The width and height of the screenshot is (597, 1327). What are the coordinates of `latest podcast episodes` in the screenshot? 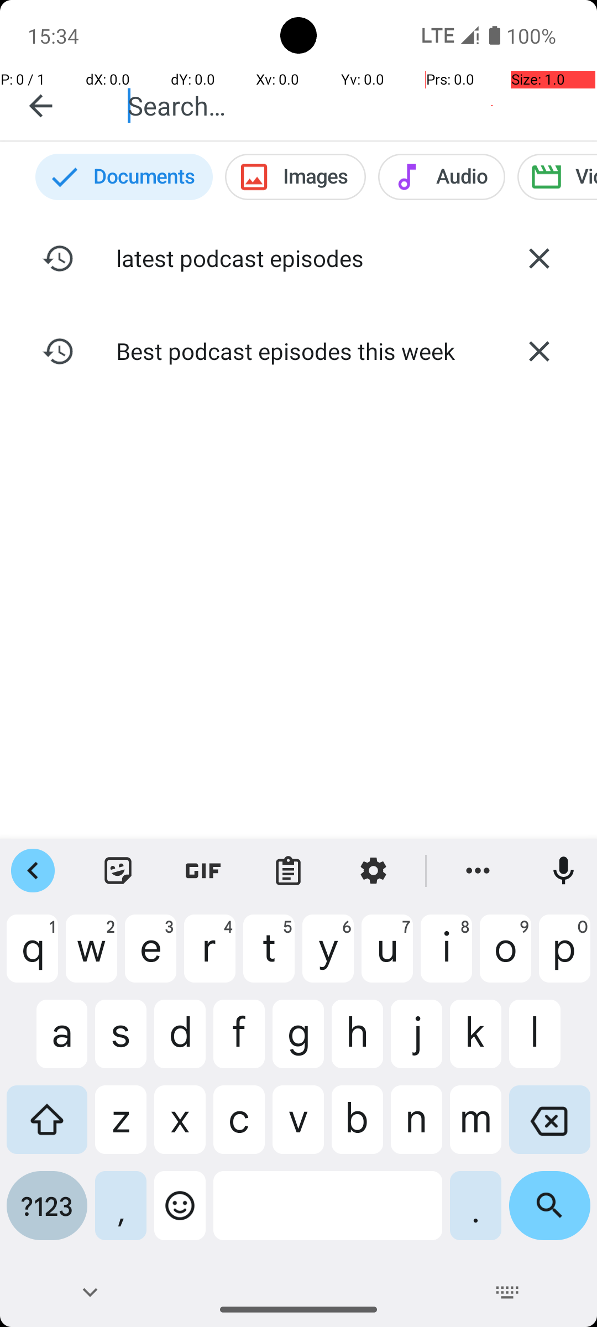 It's located at (298, 258).